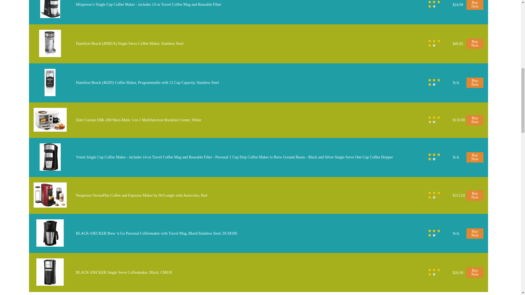 Image resolution: width=525 pixels, height=295 pixels. Describe the element at coordinates (475, 157) in the screenshot. I see `Buy Now` at that location.